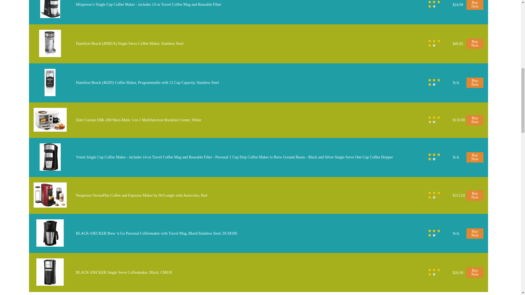 Image resolution: width=525 pixels, height=295 pixels. Describe the element at coordinates (475, 157) in the screenshot. I see `Buy Now` at that location.